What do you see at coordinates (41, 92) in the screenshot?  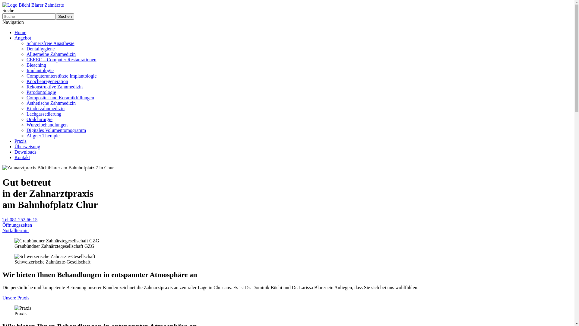 I see `Parodontologie` at bounding box center [41, 92].